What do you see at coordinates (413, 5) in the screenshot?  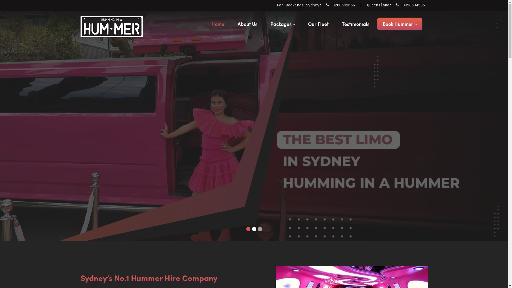 I see `0450594585` at bounding box center [413, 5].